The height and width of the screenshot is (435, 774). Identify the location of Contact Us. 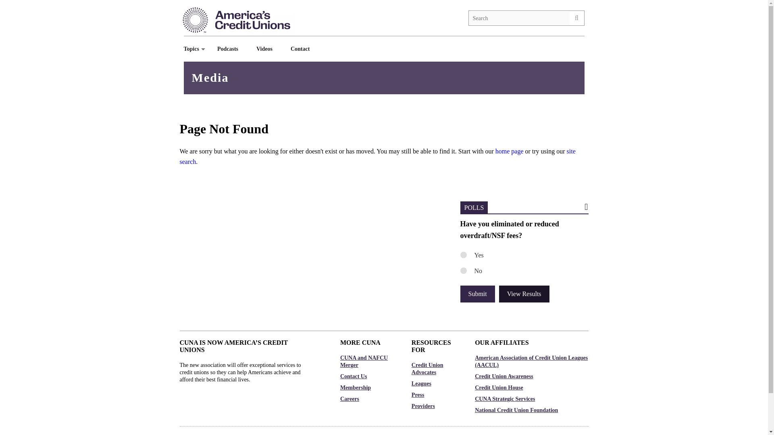
(368, 376).